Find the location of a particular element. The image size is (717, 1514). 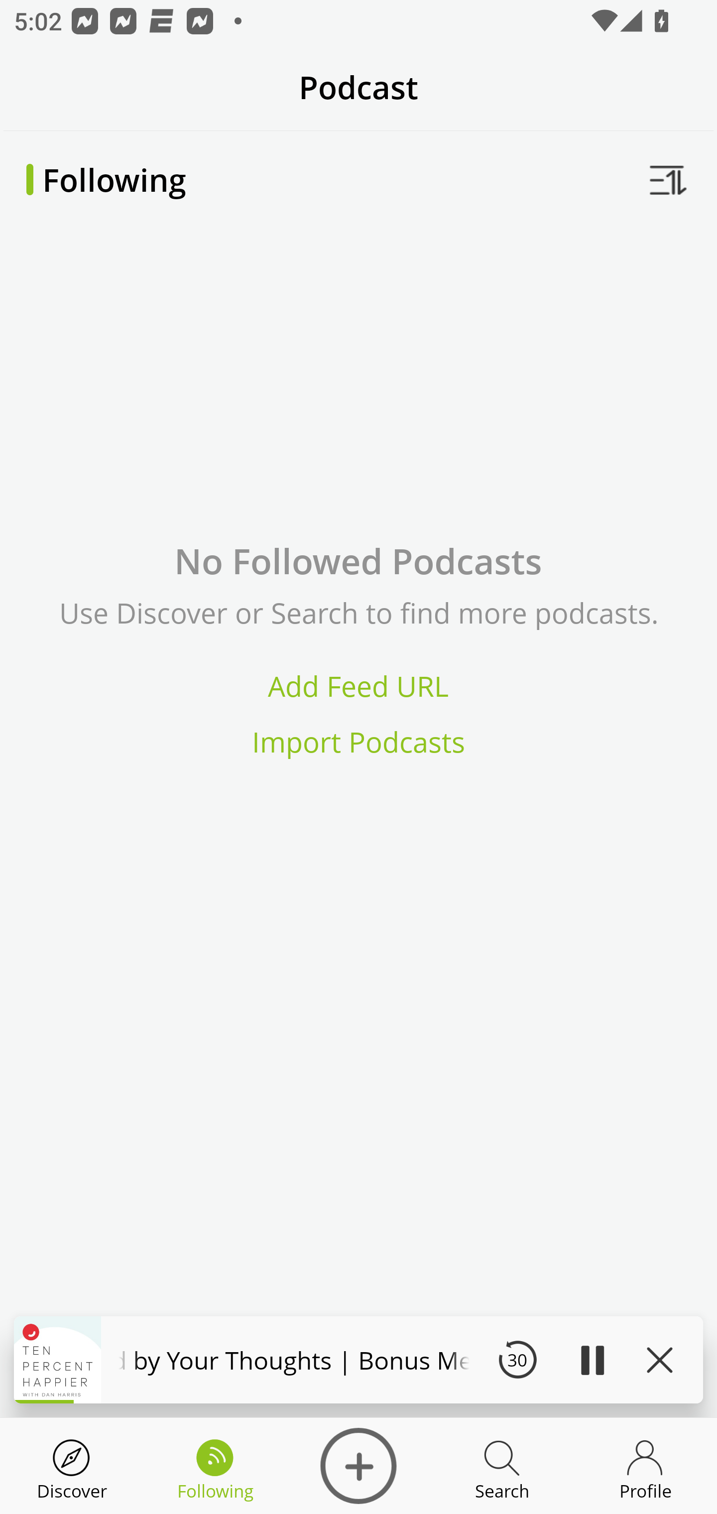

Add Feed URL is located at coordinates (358, 685).